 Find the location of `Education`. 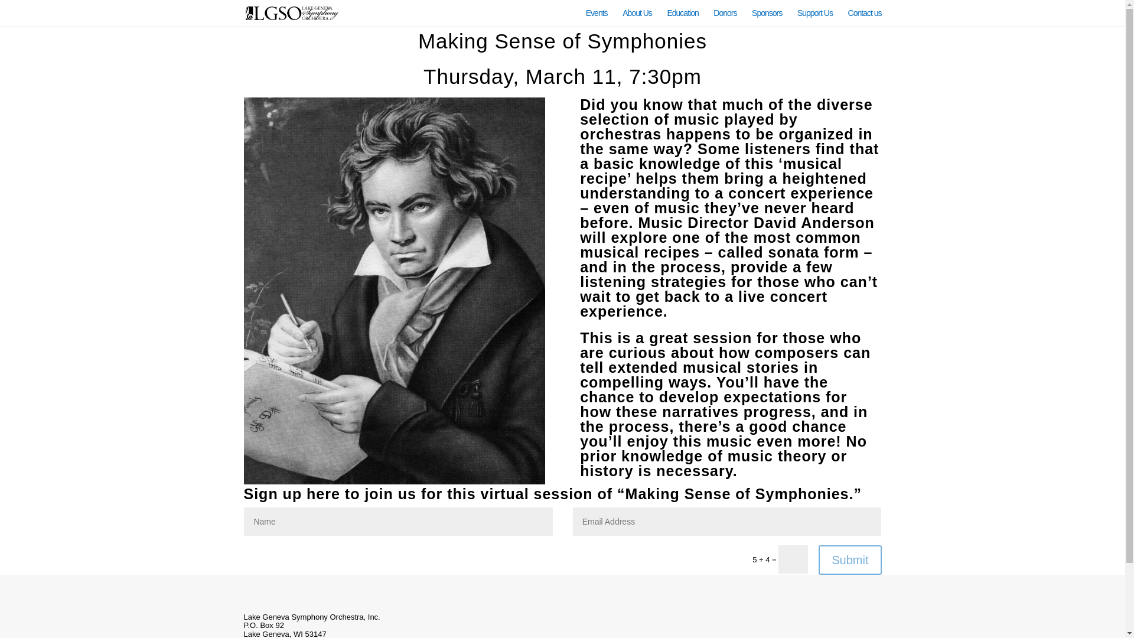

Education is located at coordinates (682, 18).